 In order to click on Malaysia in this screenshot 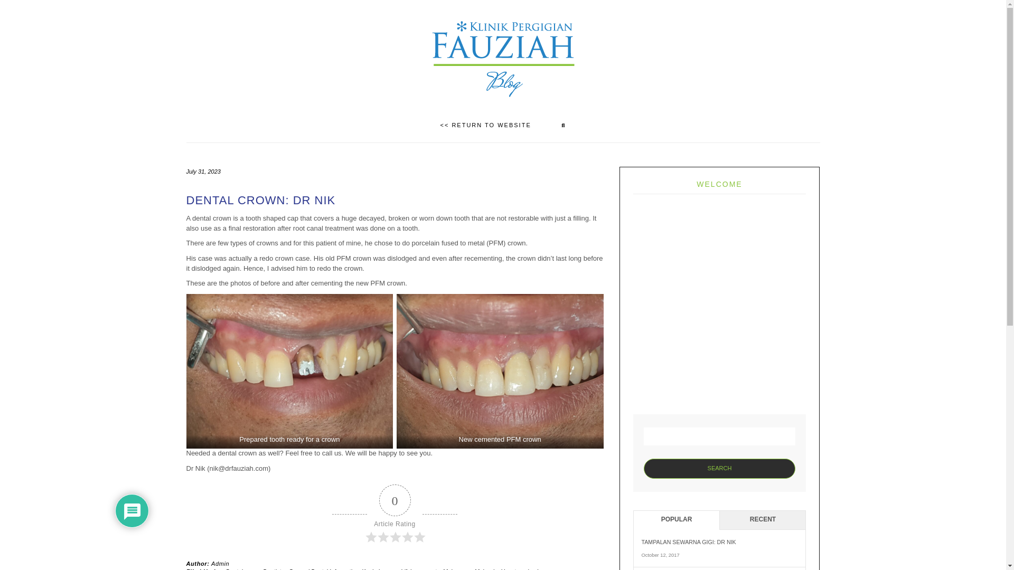, I will do `click(485, 569)`.